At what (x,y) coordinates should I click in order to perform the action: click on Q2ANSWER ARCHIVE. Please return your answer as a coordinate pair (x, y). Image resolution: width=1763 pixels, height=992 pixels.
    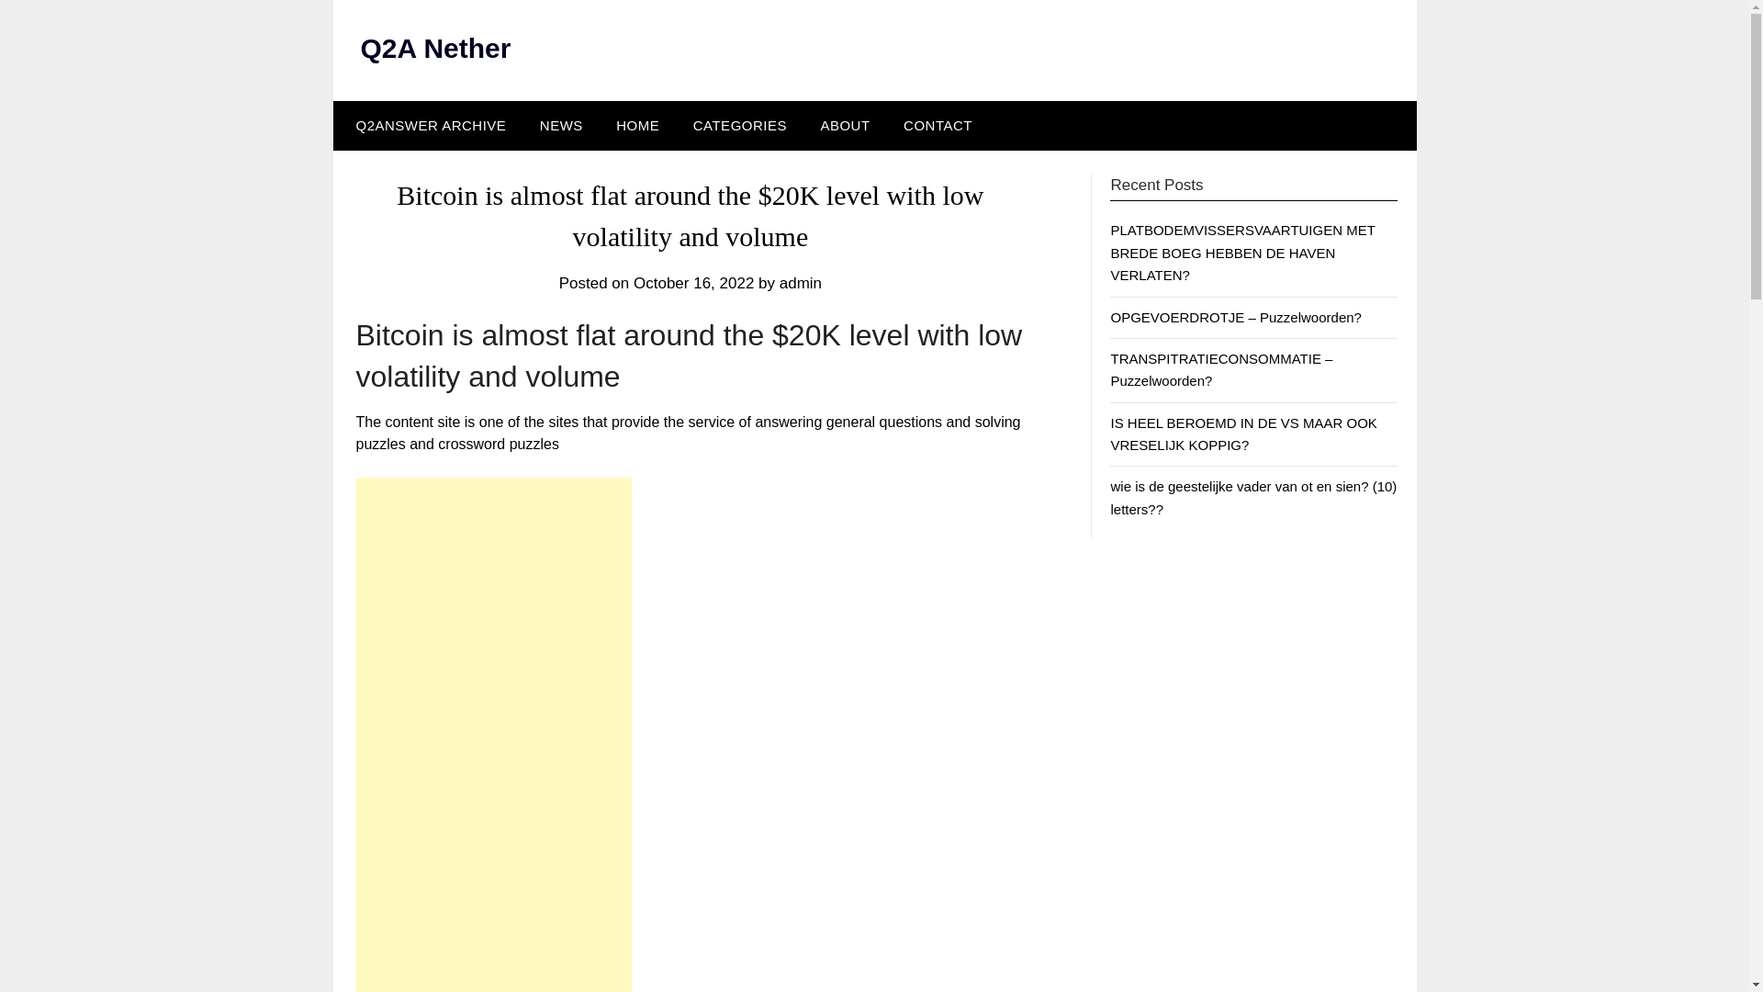
    Looking at the image, I should click on (426, 126).